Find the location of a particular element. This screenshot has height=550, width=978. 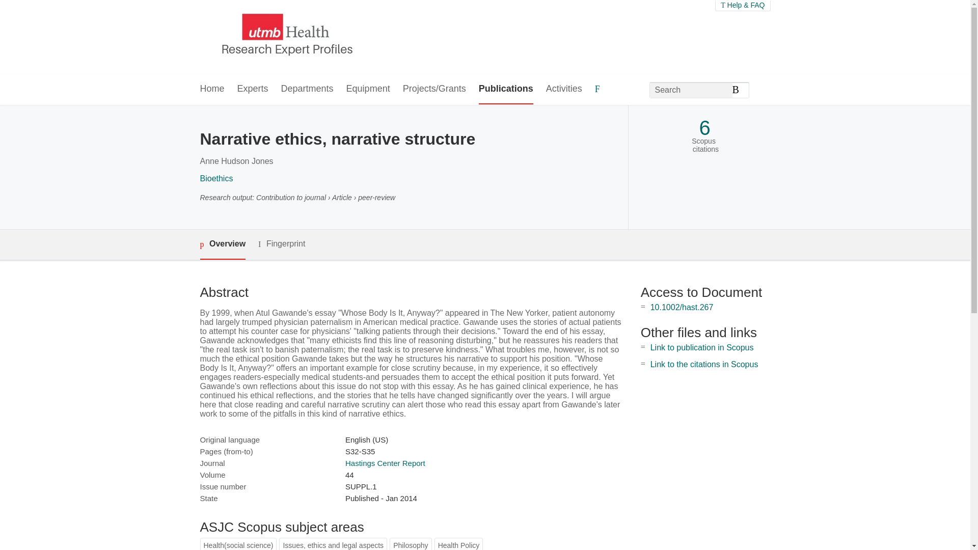

Link to the citations in Scopus is located at coordinates (704, 364).